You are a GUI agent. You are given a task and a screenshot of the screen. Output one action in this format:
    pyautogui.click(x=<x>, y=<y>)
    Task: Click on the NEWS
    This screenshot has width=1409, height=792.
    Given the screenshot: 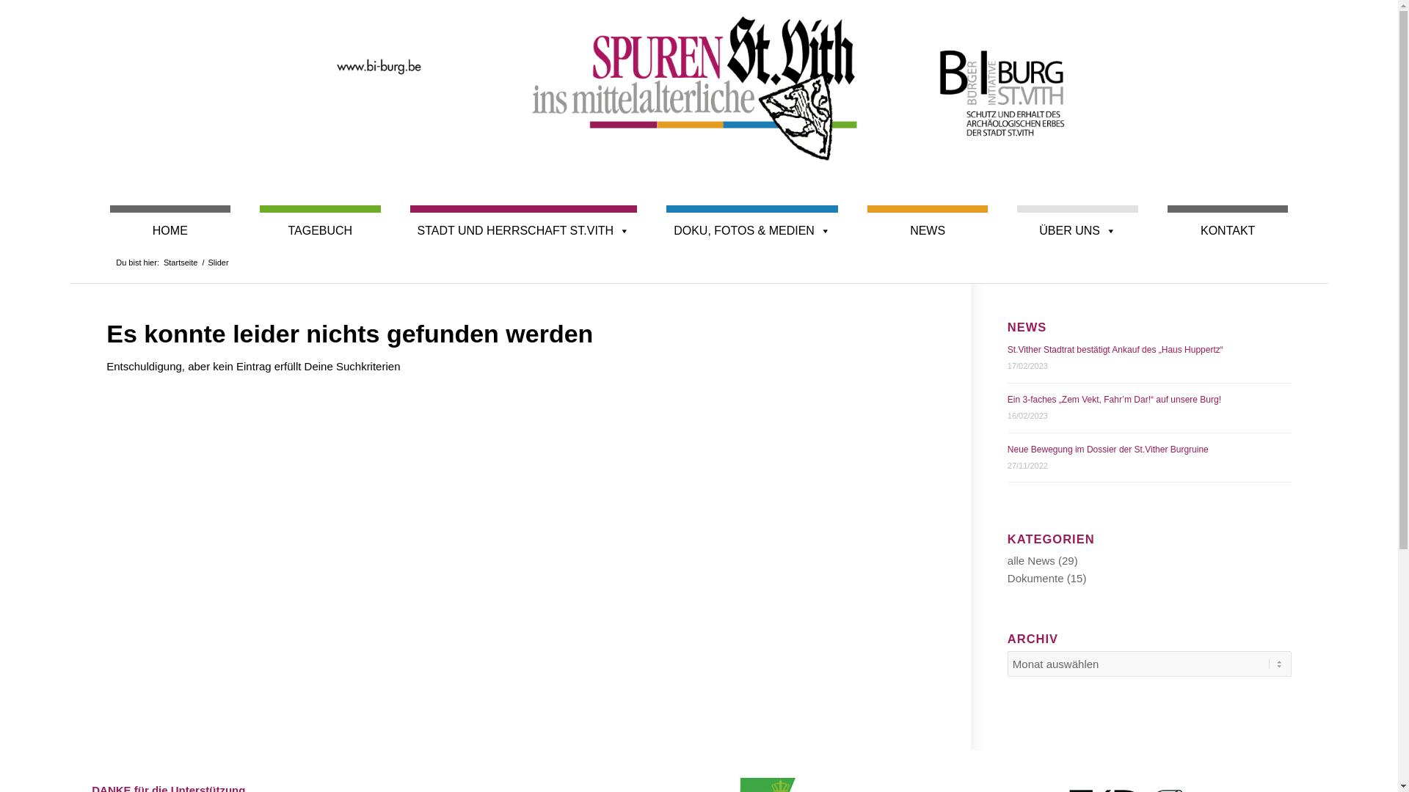 What is the action you would take?
    pyautogui.click(x=928, y=224)
    